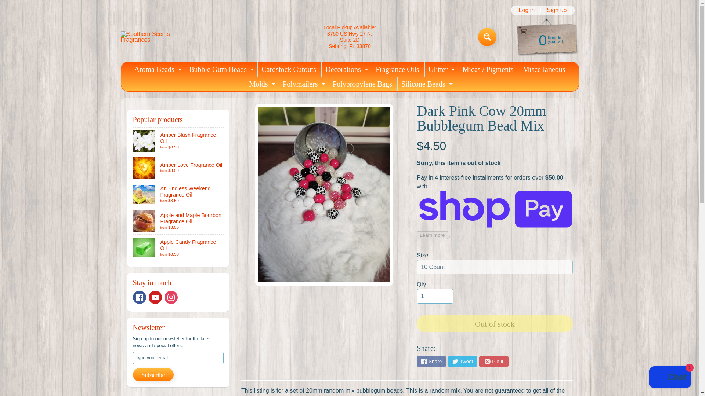 The width and height of the screenshot is (705, 396). I want to click on Tweet on Twitter, so click(487, 37).